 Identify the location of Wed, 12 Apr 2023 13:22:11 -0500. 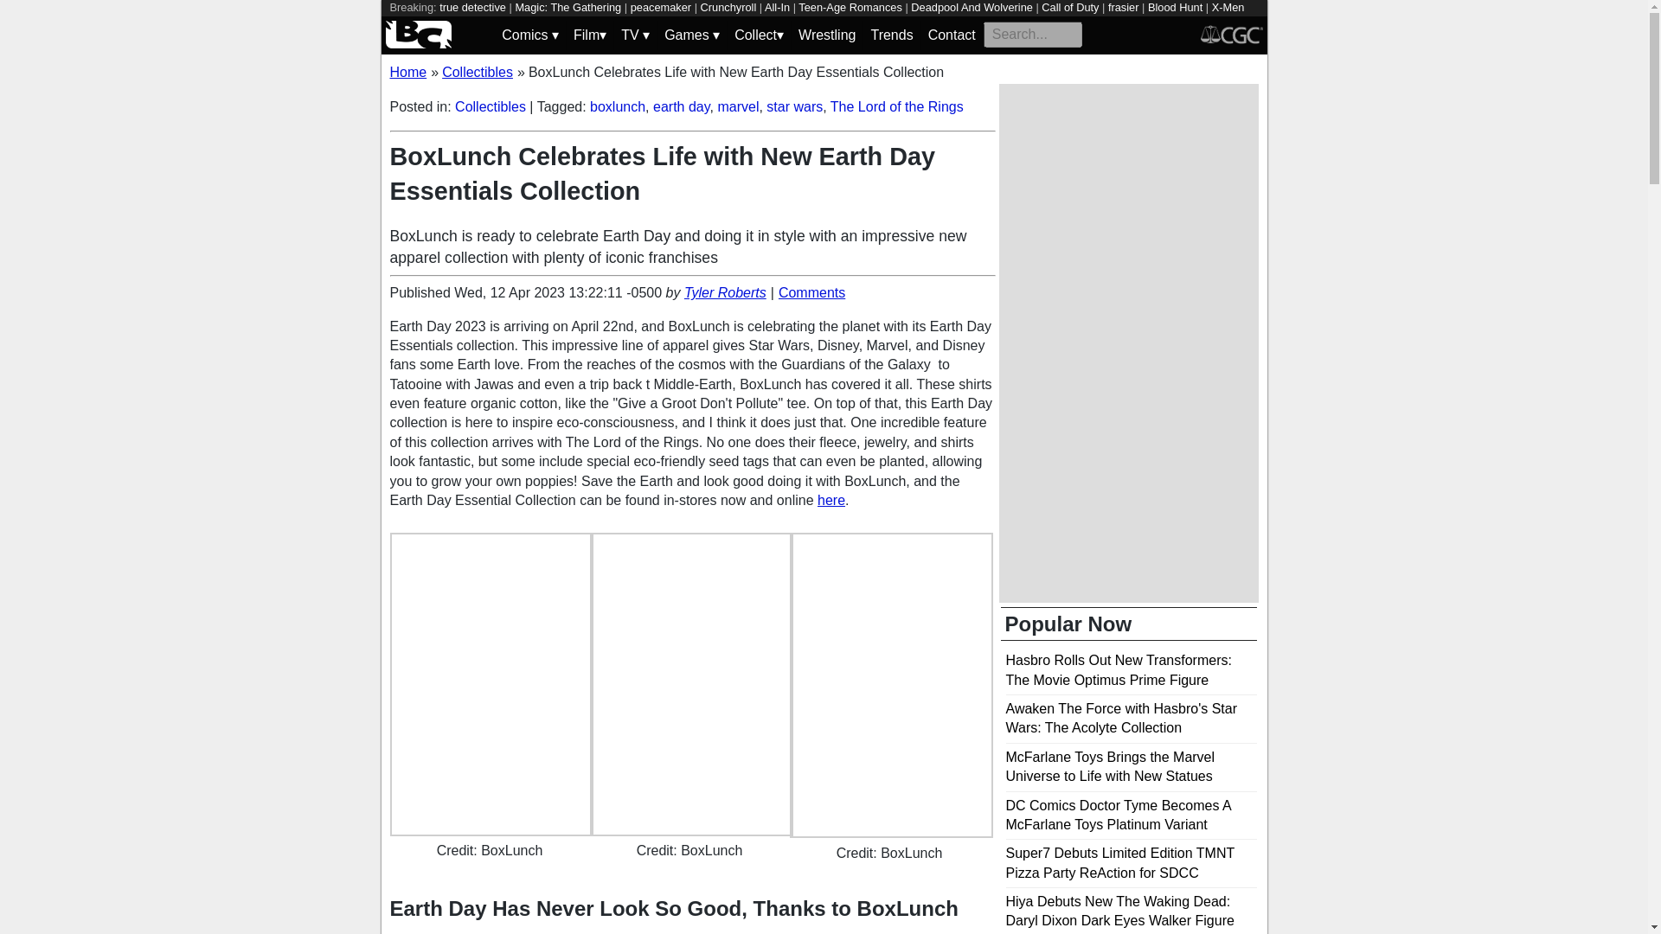
(557, 292).